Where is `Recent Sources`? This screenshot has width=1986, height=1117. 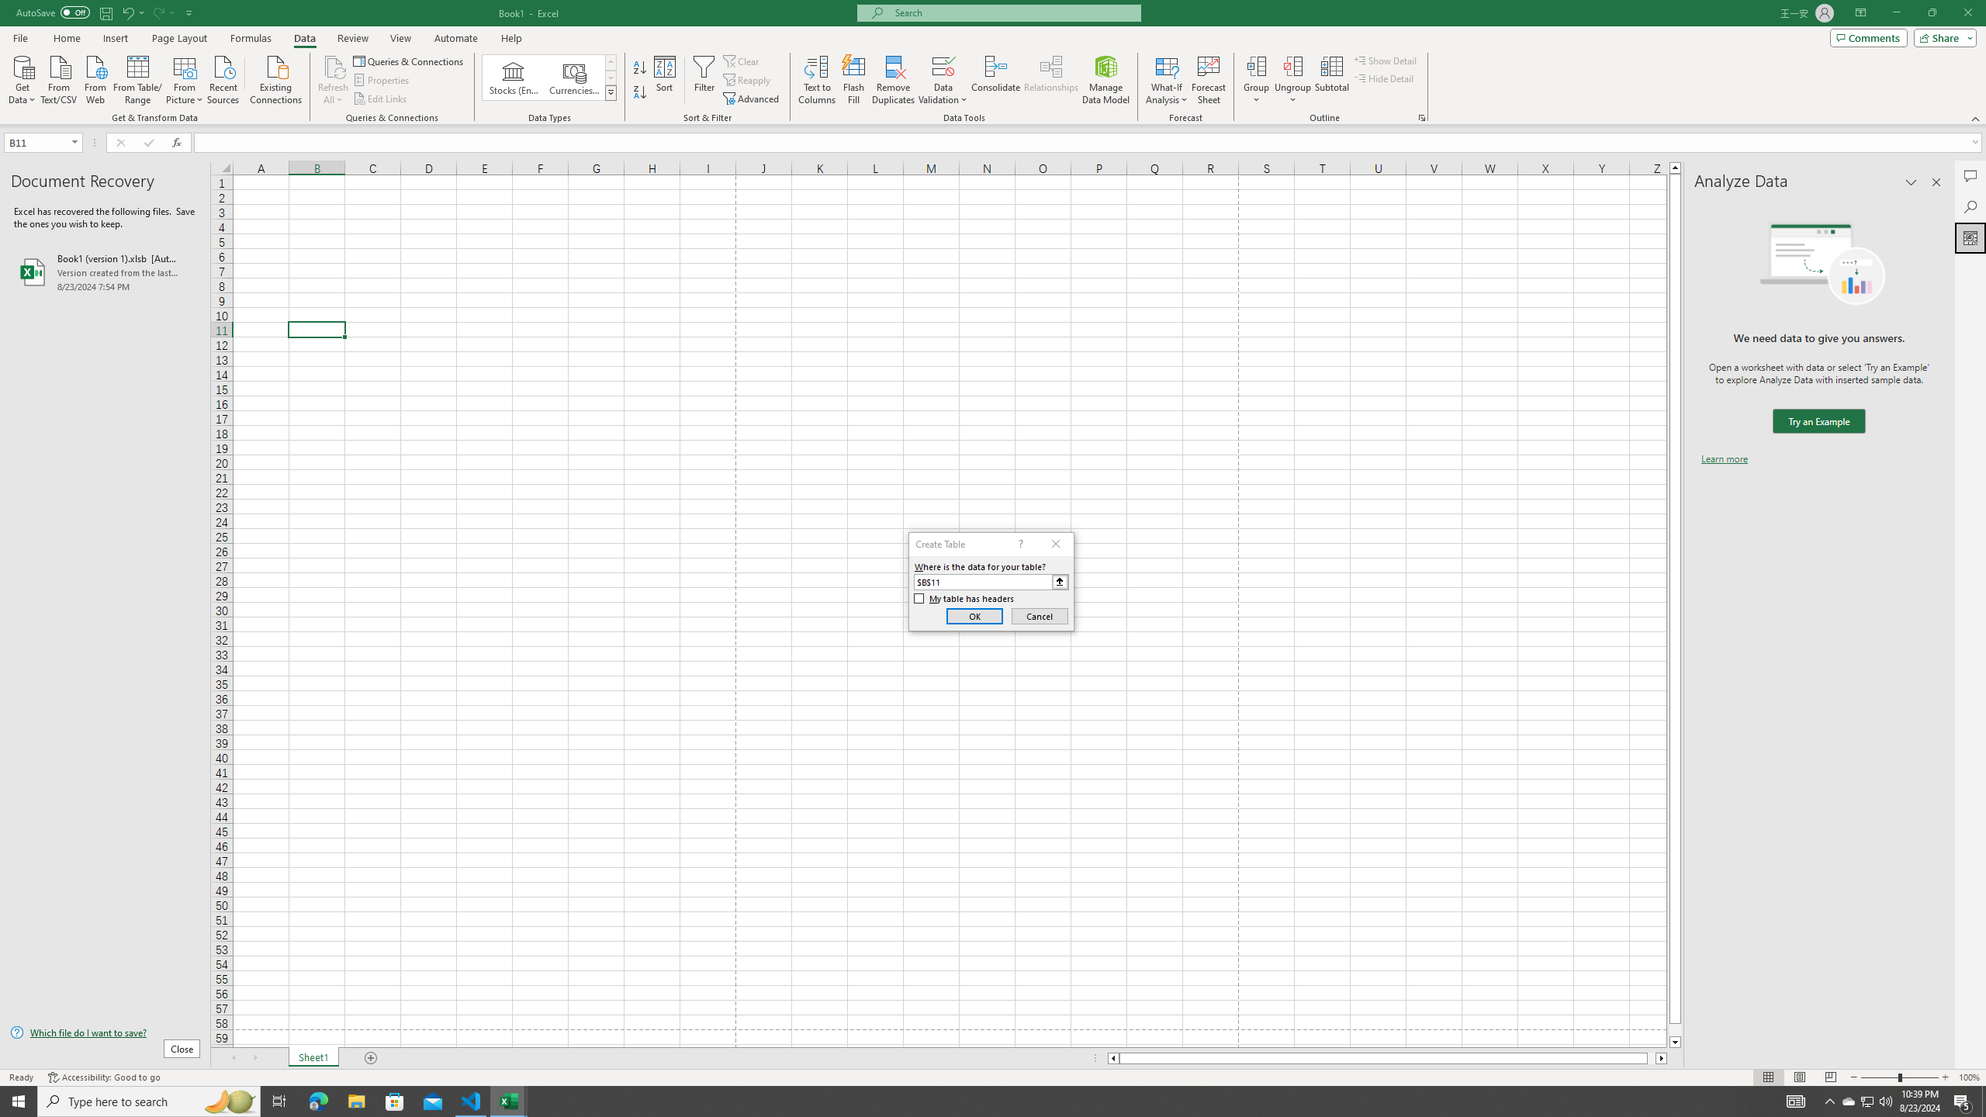 Recent Sources is located at coordinates (223, 78).